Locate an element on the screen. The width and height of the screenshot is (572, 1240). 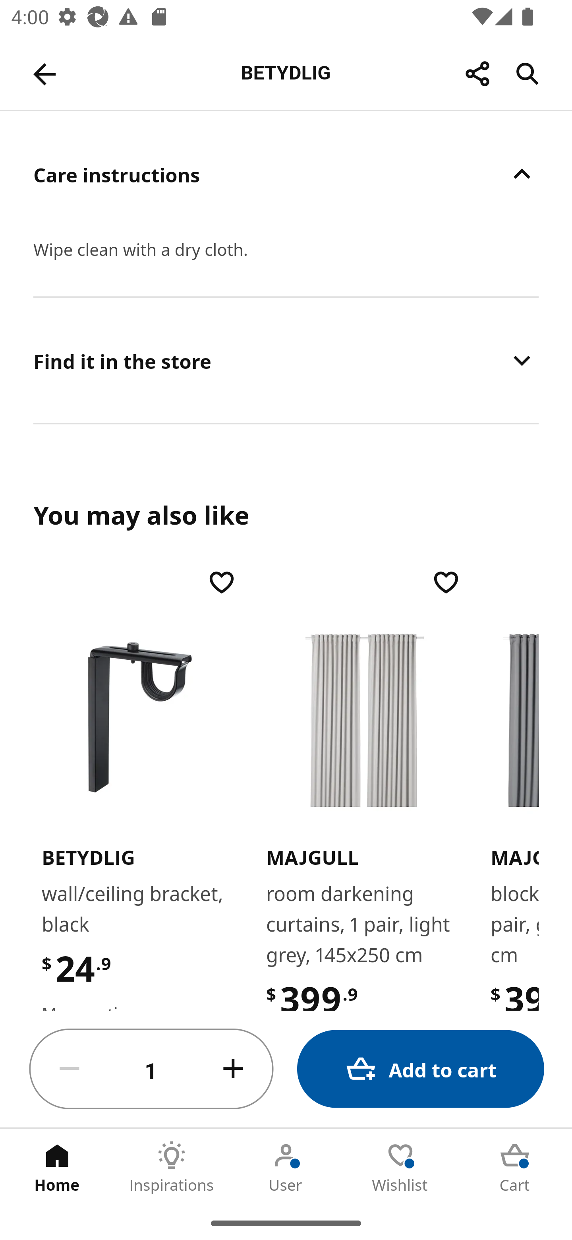
Find it in the store is located at coordinates (286, 360).